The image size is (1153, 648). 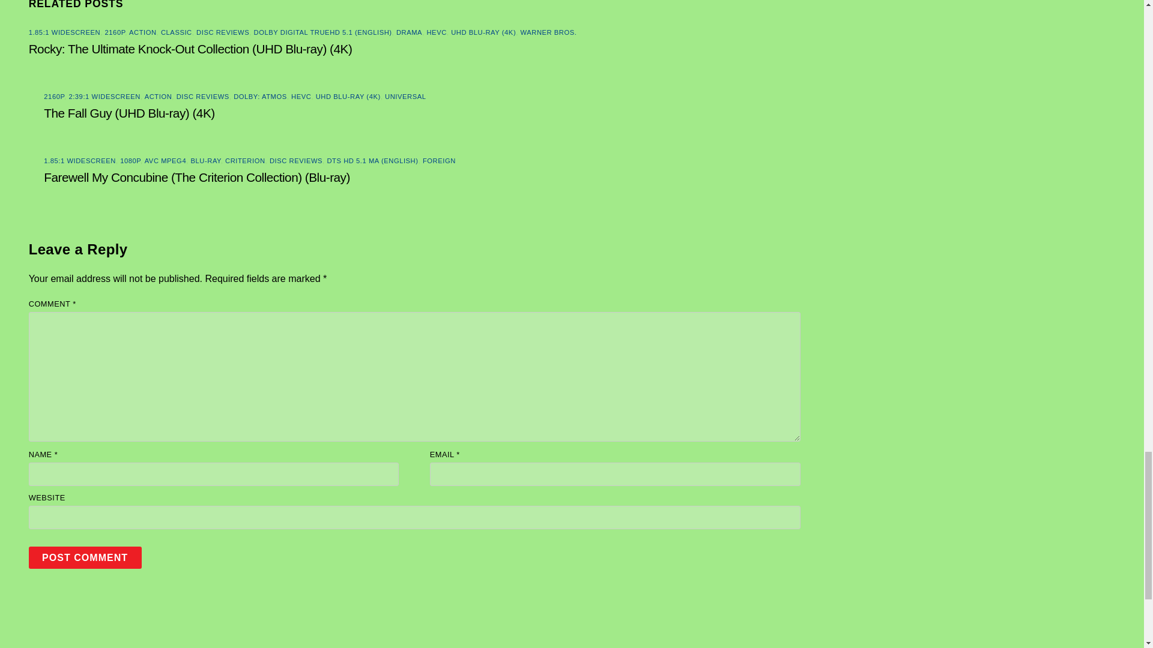 I want to click on 2160P, so click(x=54, y=97).